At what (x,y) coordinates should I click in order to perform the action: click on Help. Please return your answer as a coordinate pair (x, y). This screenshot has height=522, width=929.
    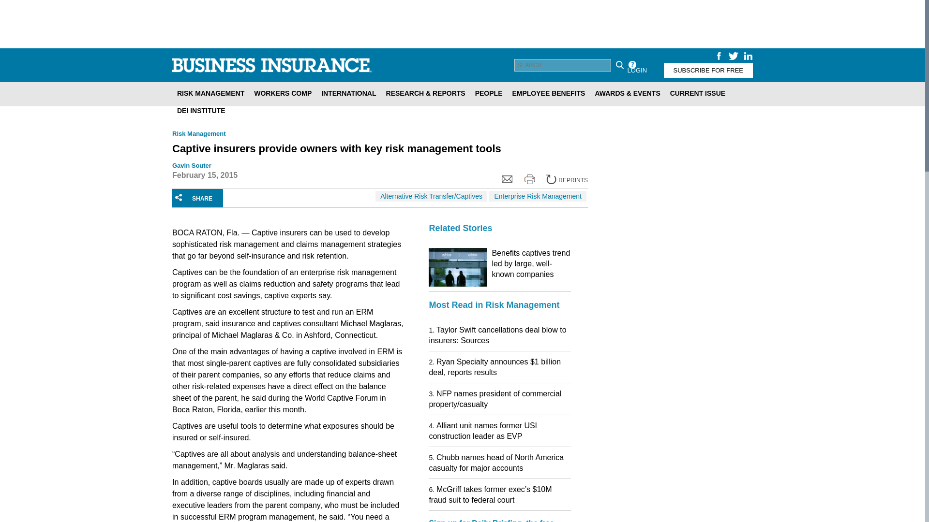
    Looking at the image, I should click on (632, 65).